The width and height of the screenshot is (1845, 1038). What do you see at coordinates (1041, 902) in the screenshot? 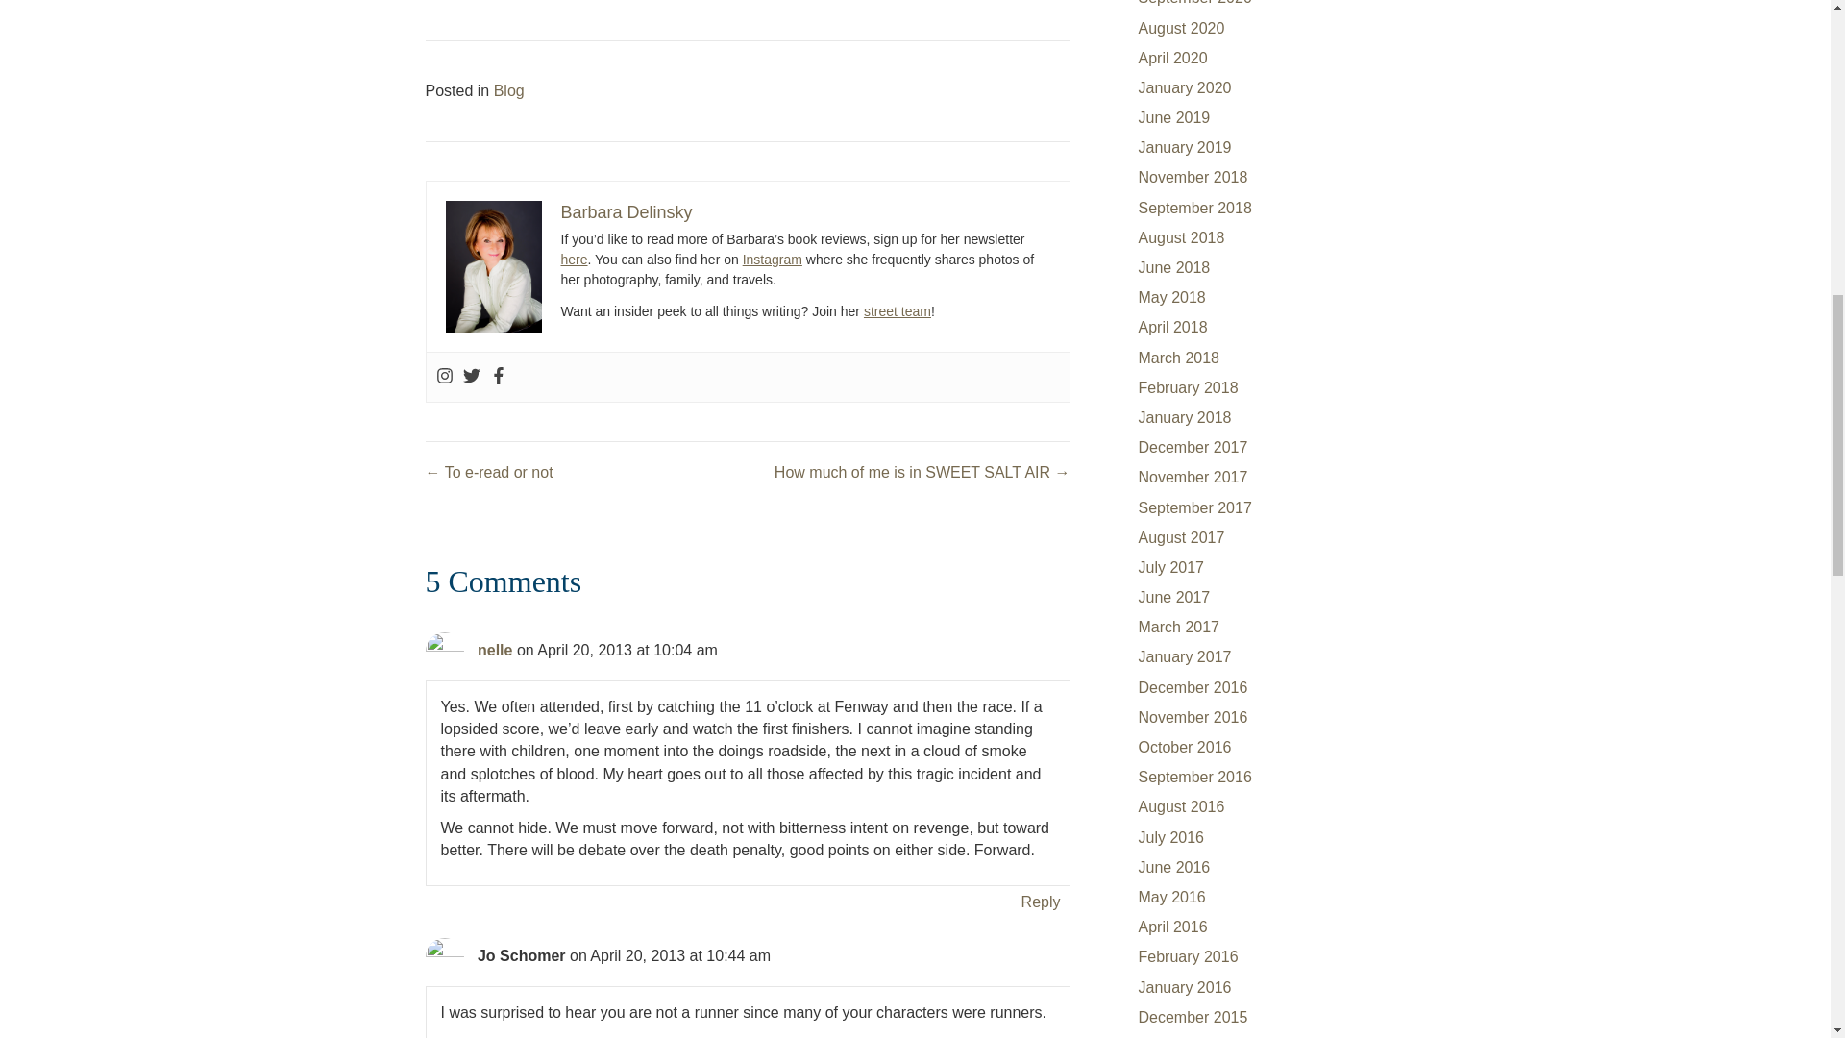
I see `Reply` at bounding box center [1041, 902].